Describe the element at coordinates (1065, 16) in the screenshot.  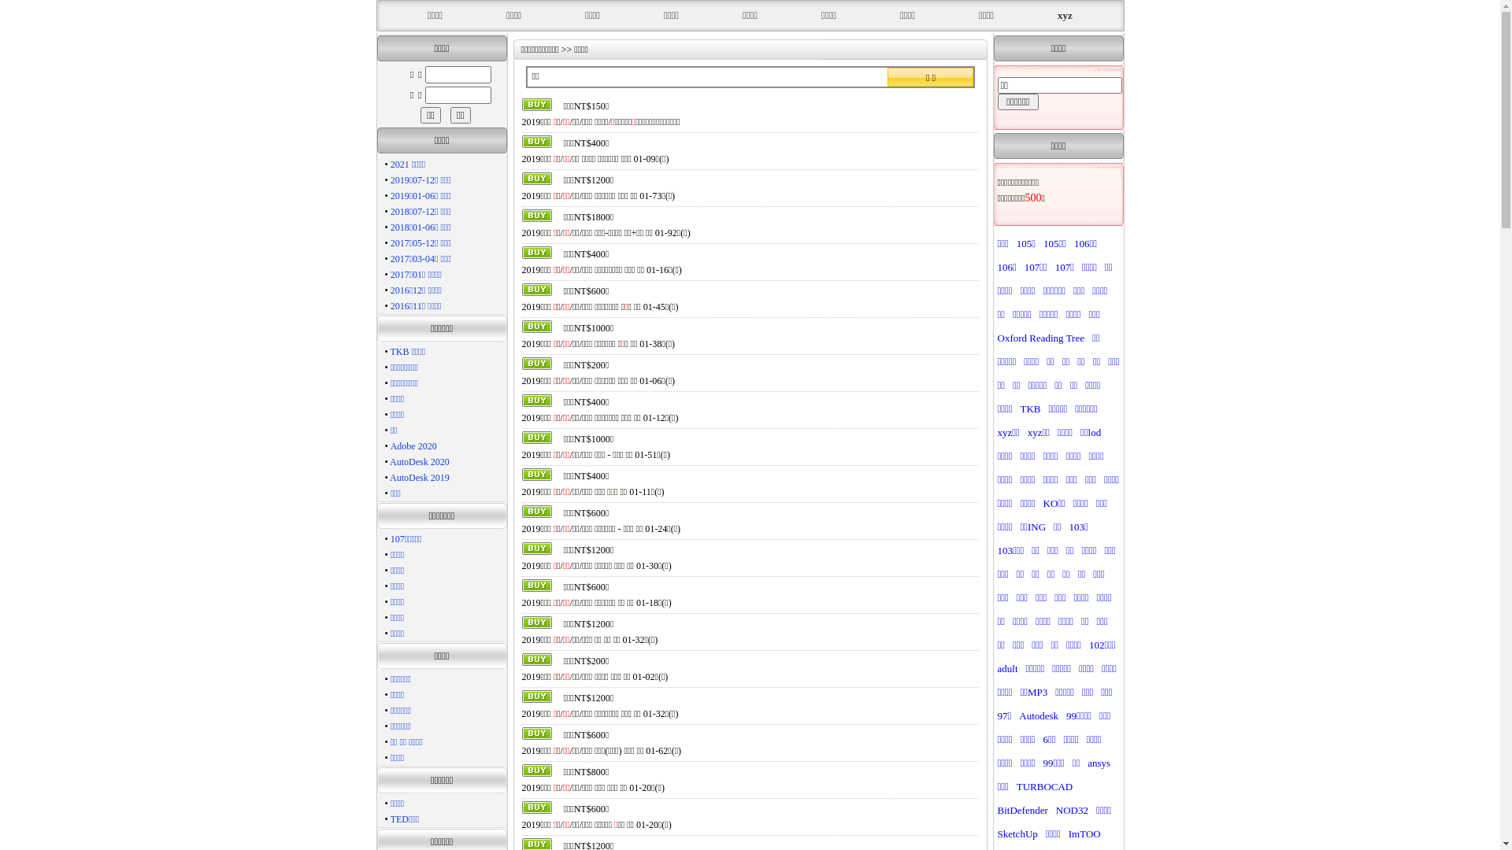
I see `xyz` at that location.